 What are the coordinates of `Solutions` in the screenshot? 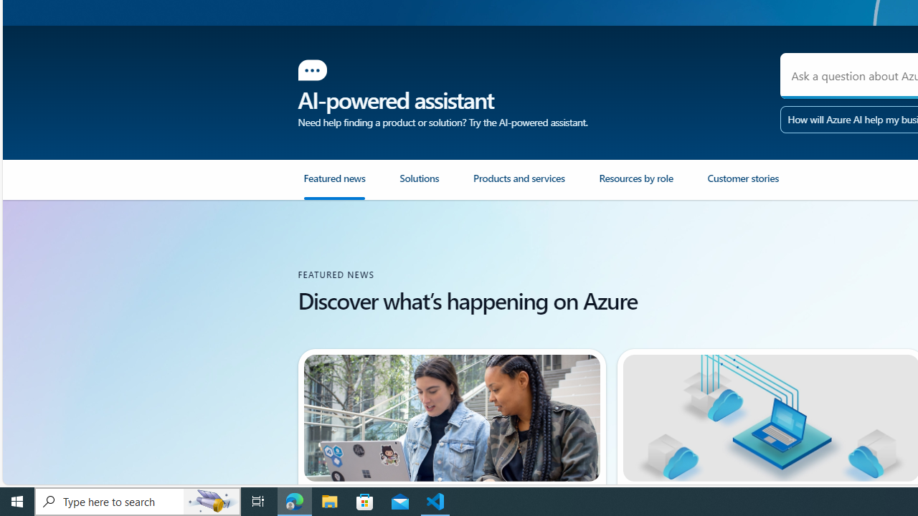 It's located at (436, 186).